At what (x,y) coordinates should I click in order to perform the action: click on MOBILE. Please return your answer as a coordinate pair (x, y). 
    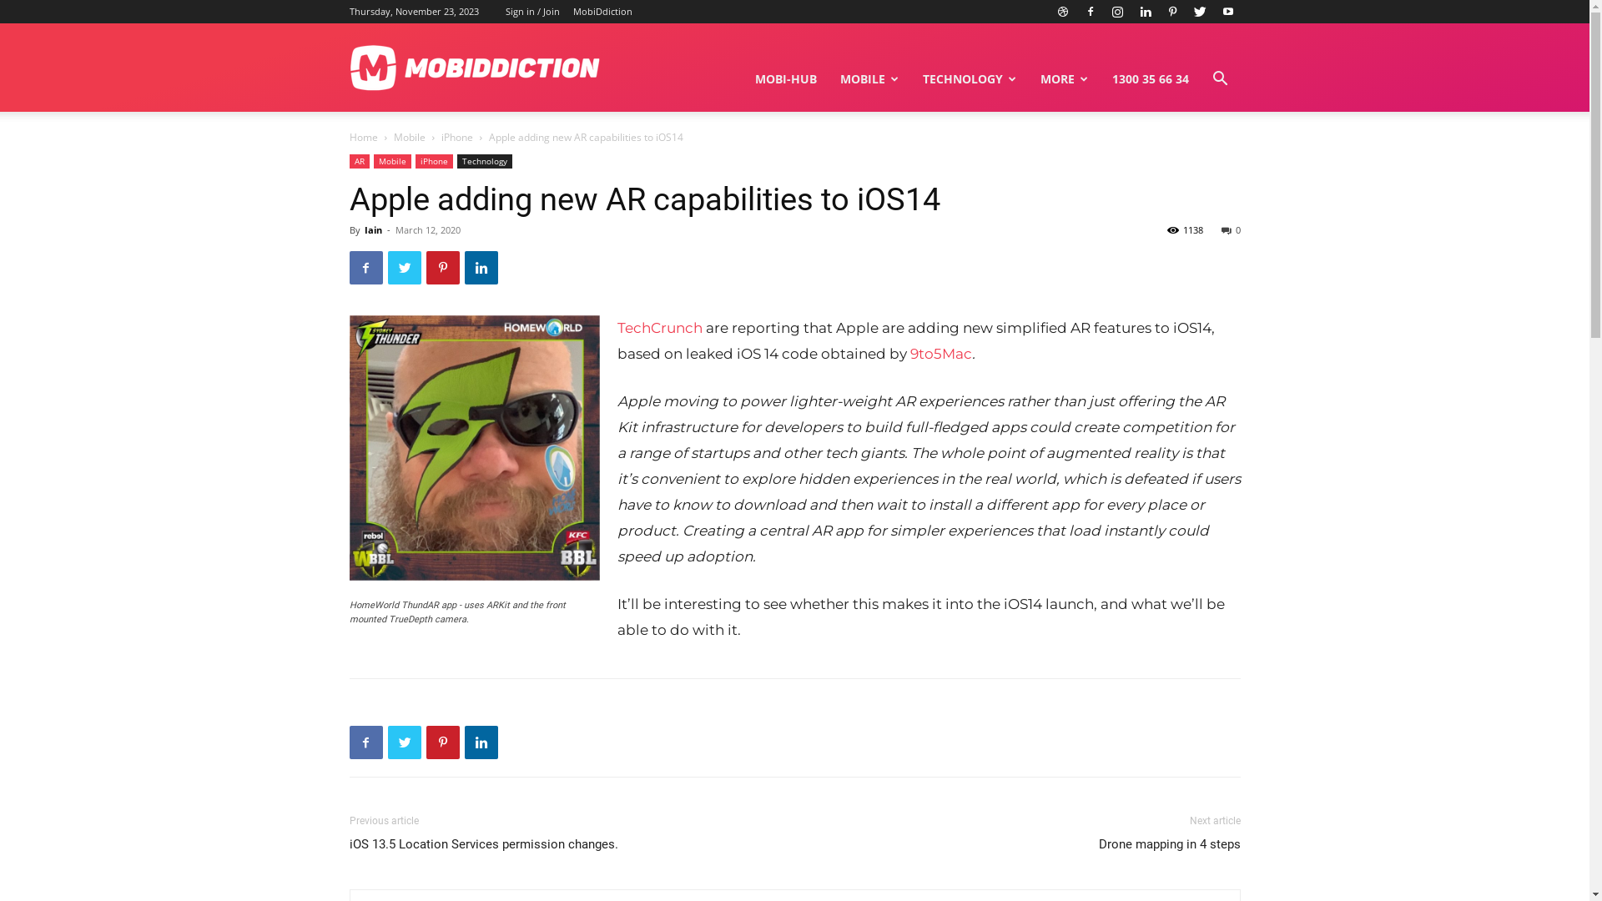
    Looking at the image, I should click on (869, 79).